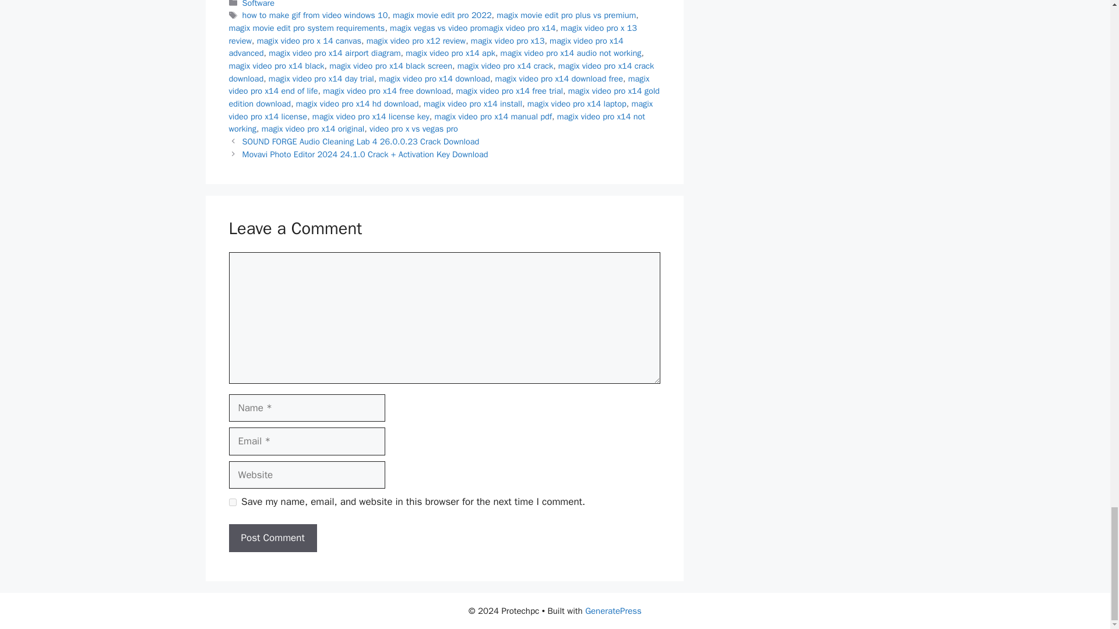 Image resolution: width=1119 pixels, height=629 pixels. Describe the element at coordinates (309, 40) in the screenshot. I see `magix video pro x 14 canvas` at that location.